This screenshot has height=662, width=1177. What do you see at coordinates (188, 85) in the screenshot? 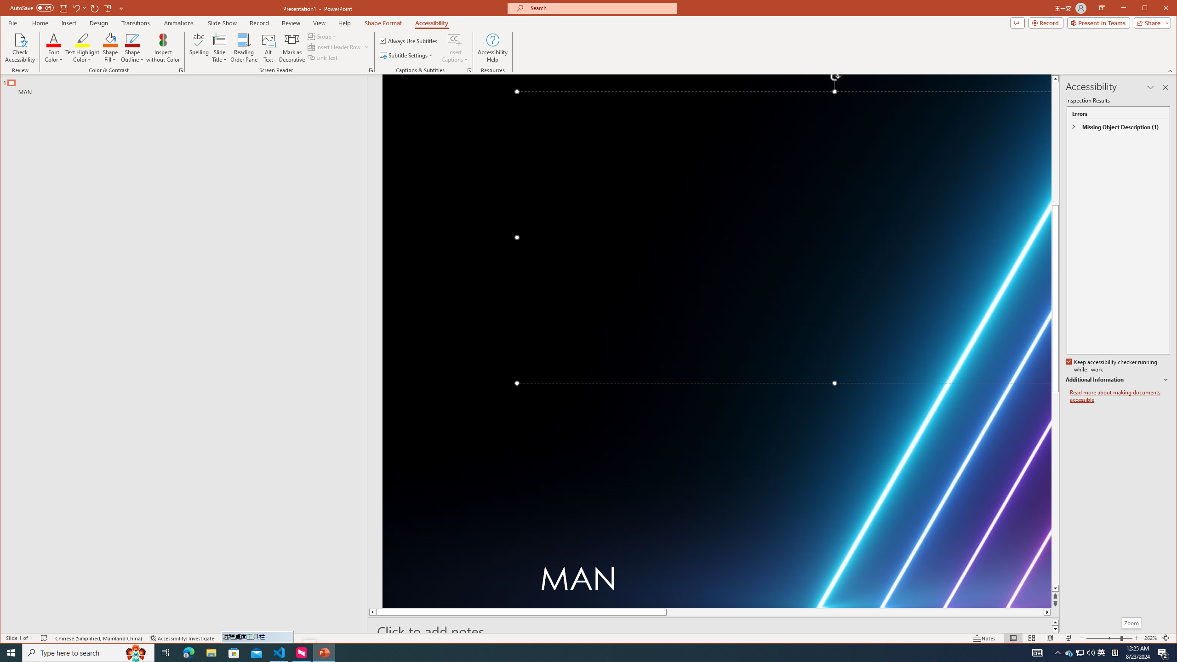
I see `Outline` at bounding box center [188, 85].